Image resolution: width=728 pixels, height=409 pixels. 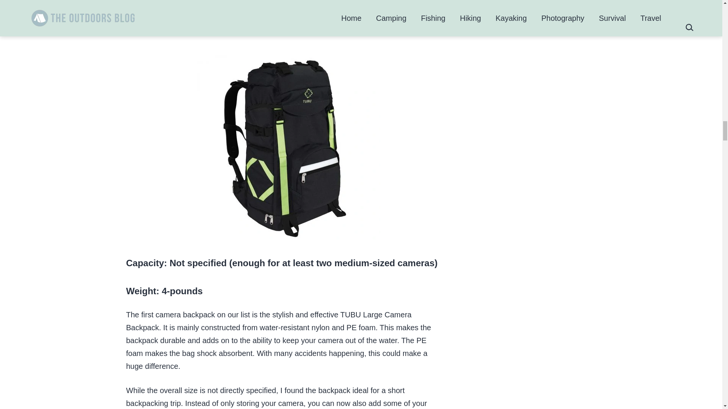 I want to click on TUBU Large Camera Backpack, so click(x=224, y=27).